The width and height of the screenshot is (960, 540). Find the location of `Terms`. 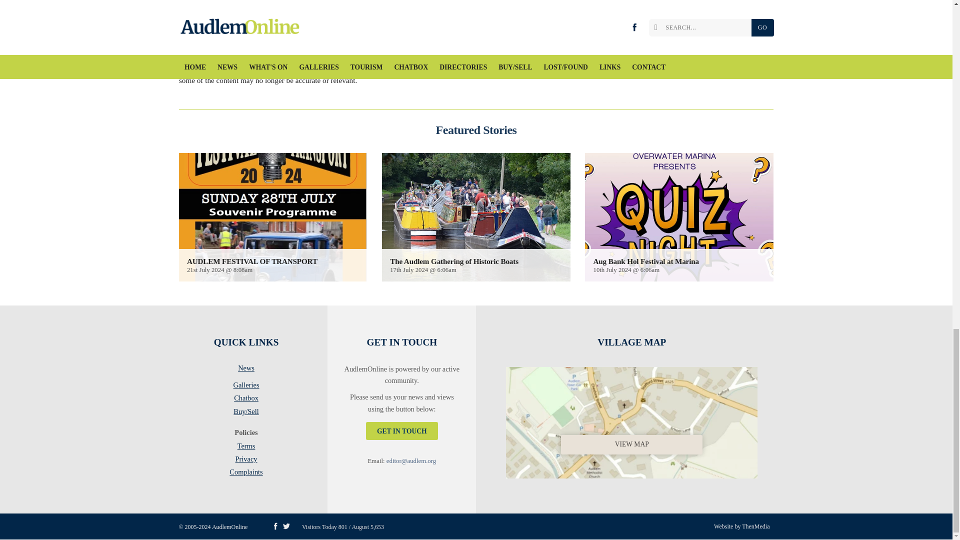

Terms is located at coordinates (246, 448).